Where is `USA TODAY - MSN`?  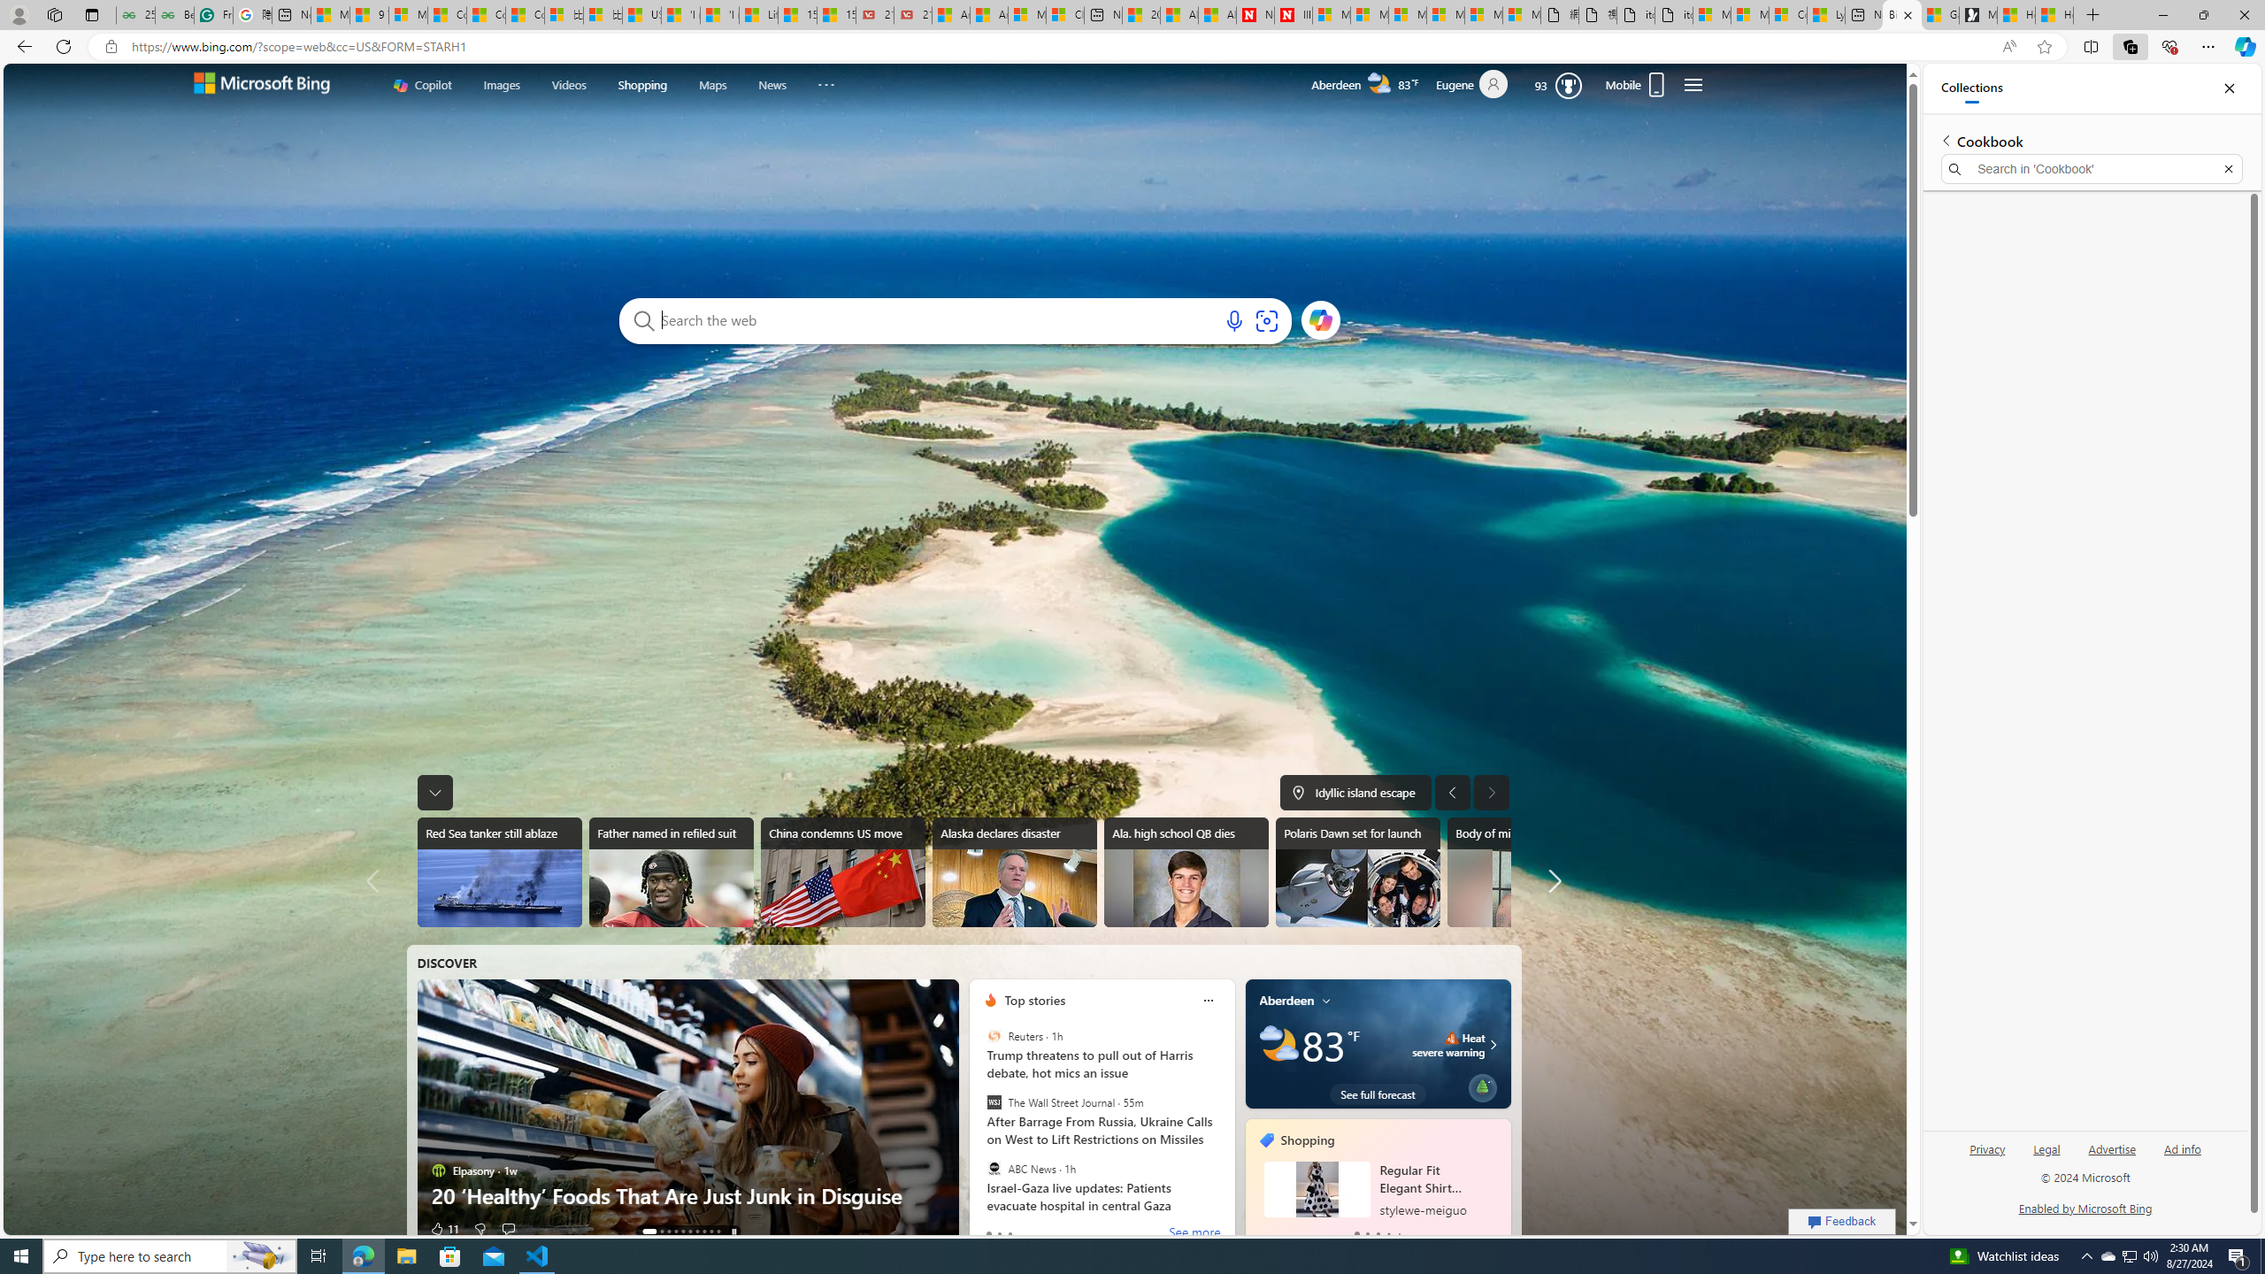
USA TODAY - MSN is located at coordinates (641, 15).